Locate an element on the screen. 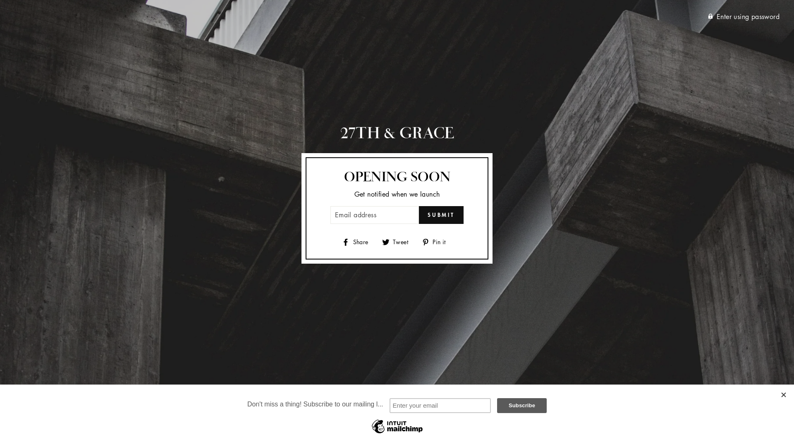 Image resolution: width=794 pixels, height=447 pixels. Tweet
Tweet on Twitter is located at coordinates (398, 242).